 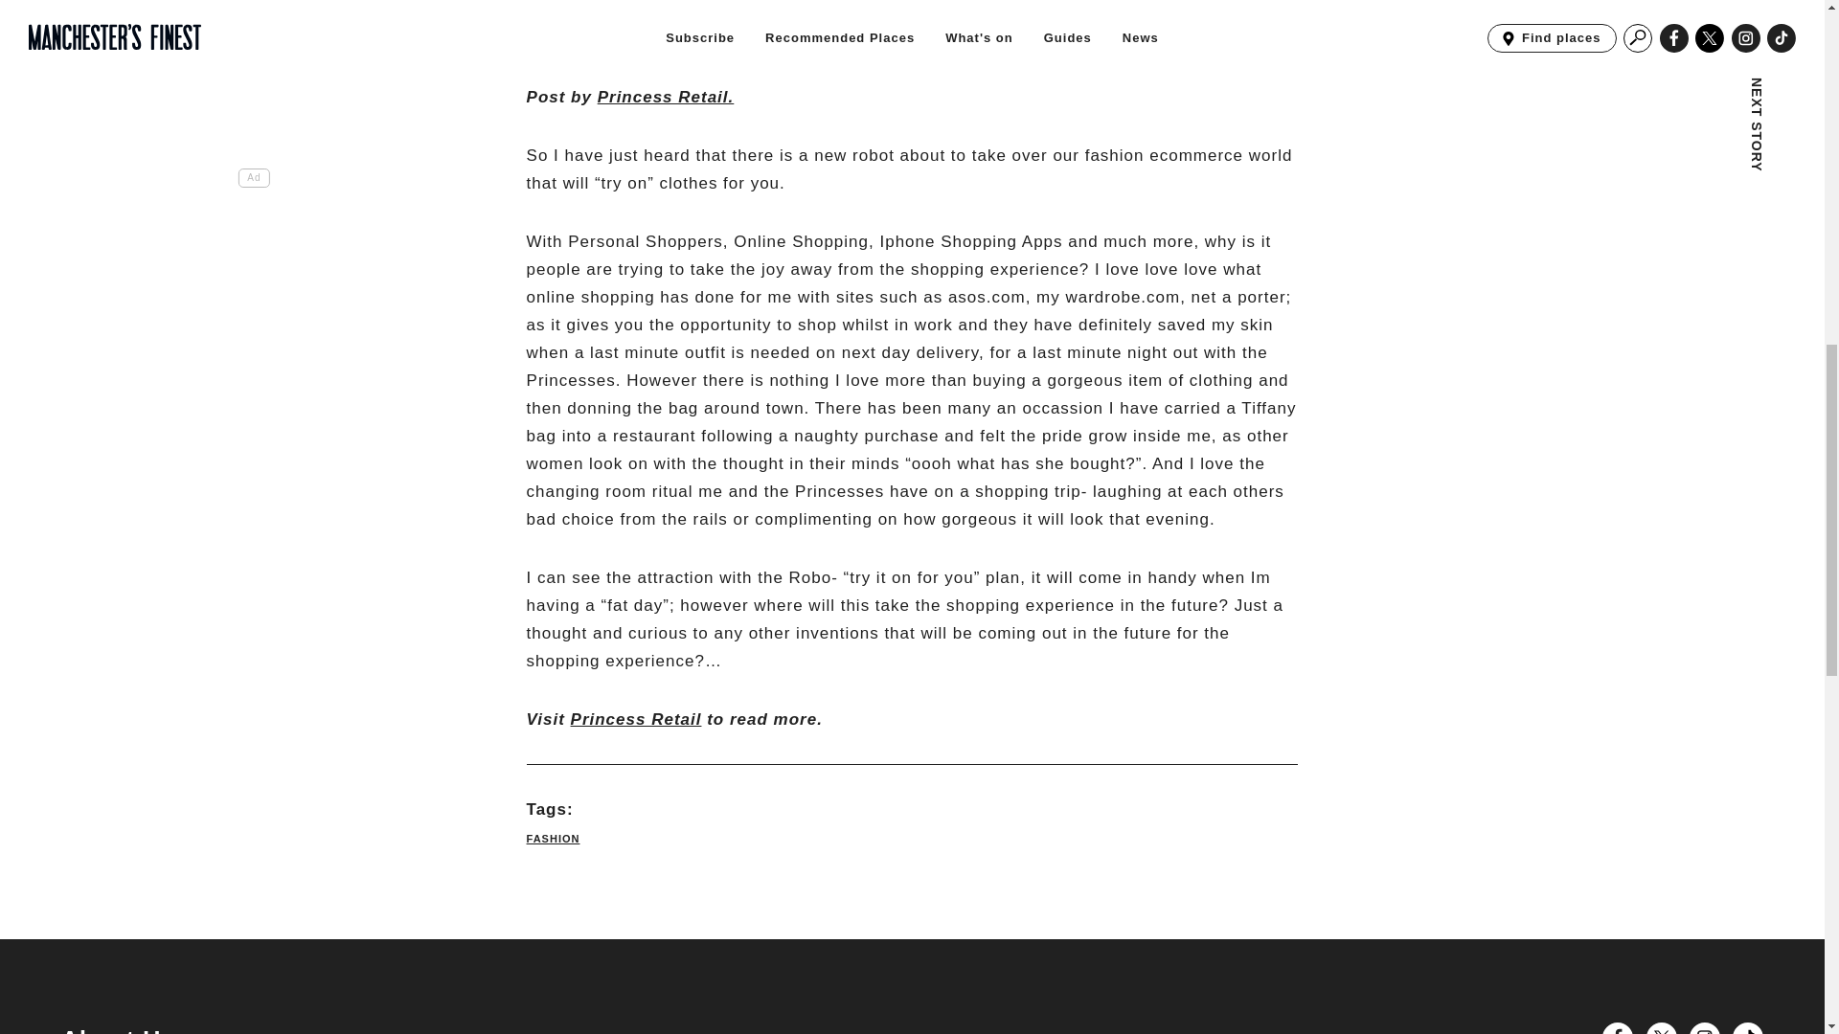 I want to click on Go to Manchester's Finest Instagram profile, so click(x=1705, y=1028).